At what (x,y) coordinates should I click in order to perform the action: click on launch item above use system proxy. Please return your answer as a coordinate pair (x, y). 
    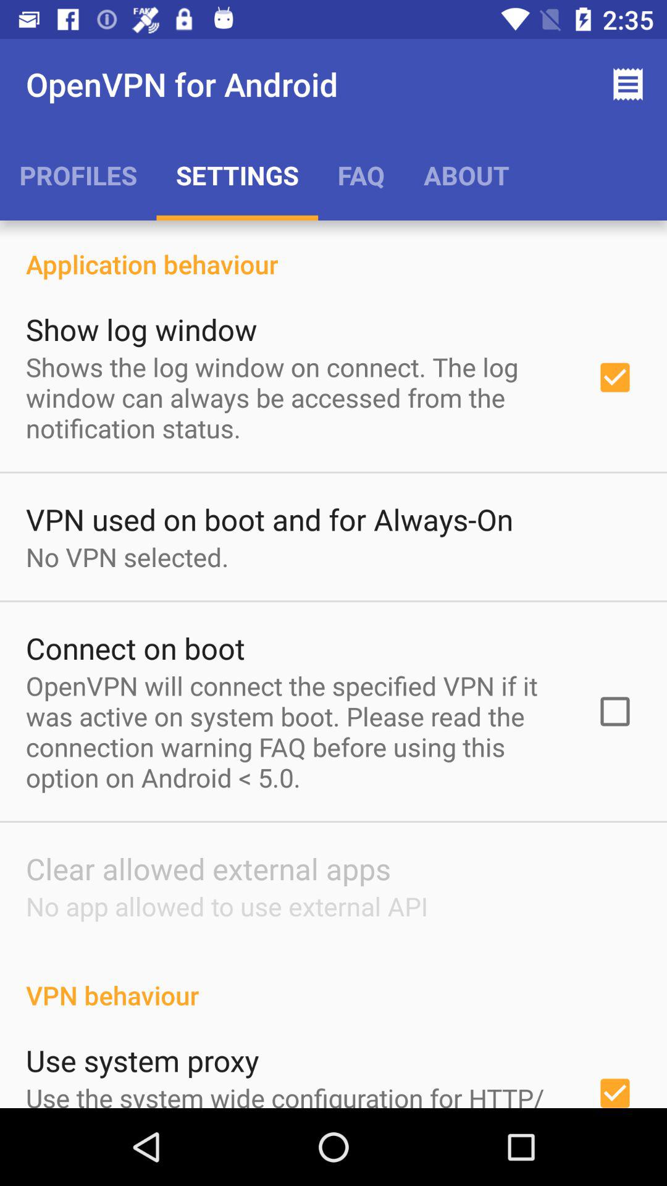
    Looking at the image, I should click on (333, 982).